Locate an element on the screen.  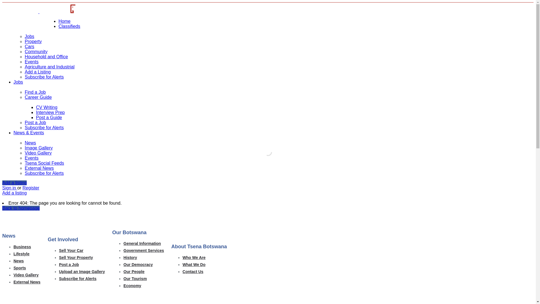
Subscribe for Alerts is located at coordinates (78, 279).